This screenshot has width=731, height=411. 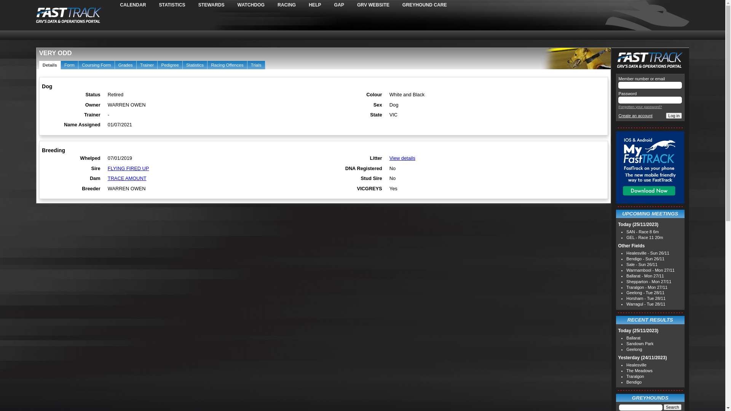 I want to click on Bendigo - Sun 26/11, so click(x=645, y=259).